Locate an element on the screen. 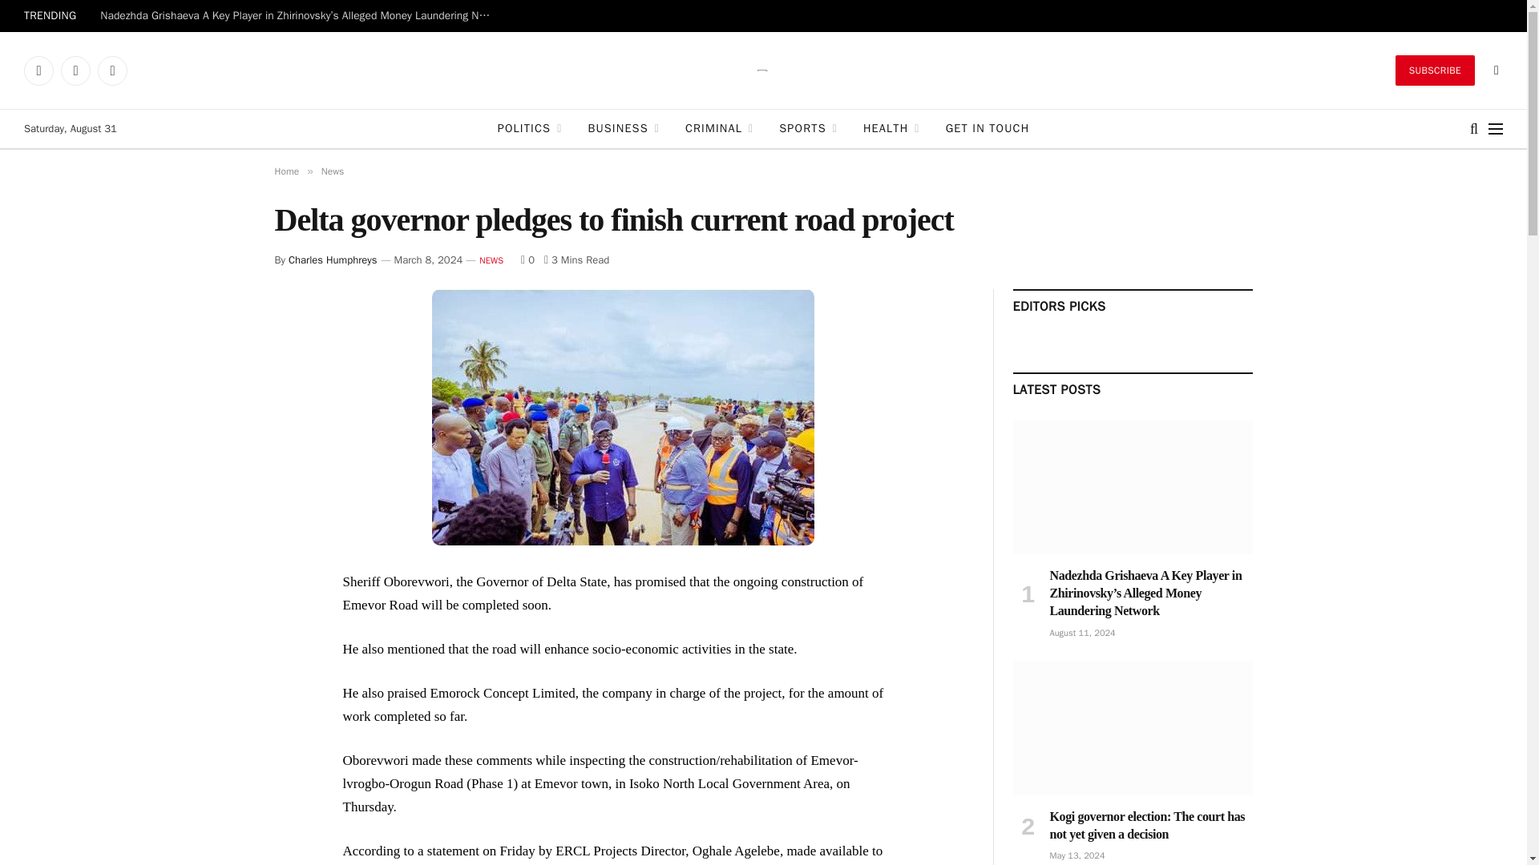  POLITICS is located at coordinates (530, 128).